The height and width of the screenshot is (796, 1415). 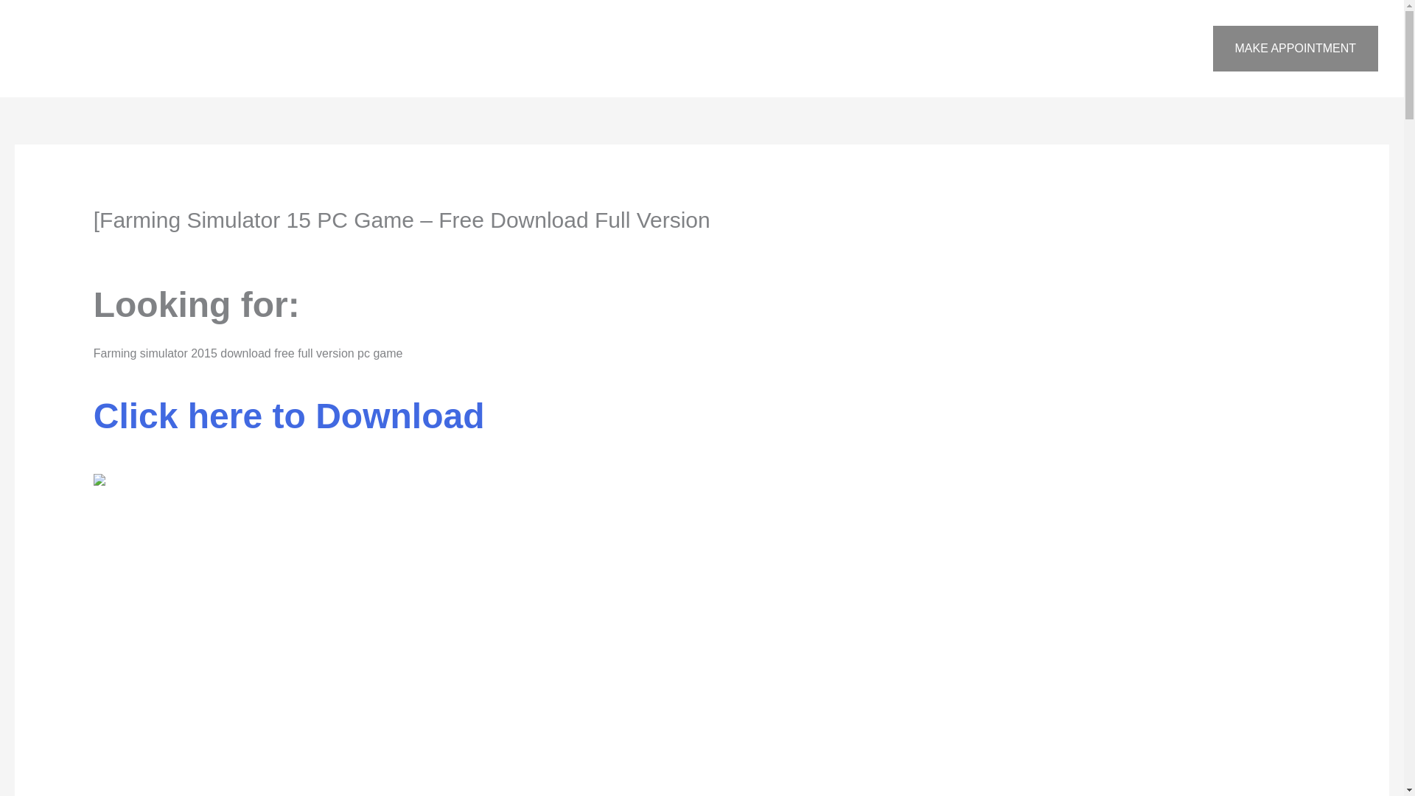 What do you see at coordinates (289, 425) in the screenshot?
I see `Click here to Download` at bounding box center [289, 425].